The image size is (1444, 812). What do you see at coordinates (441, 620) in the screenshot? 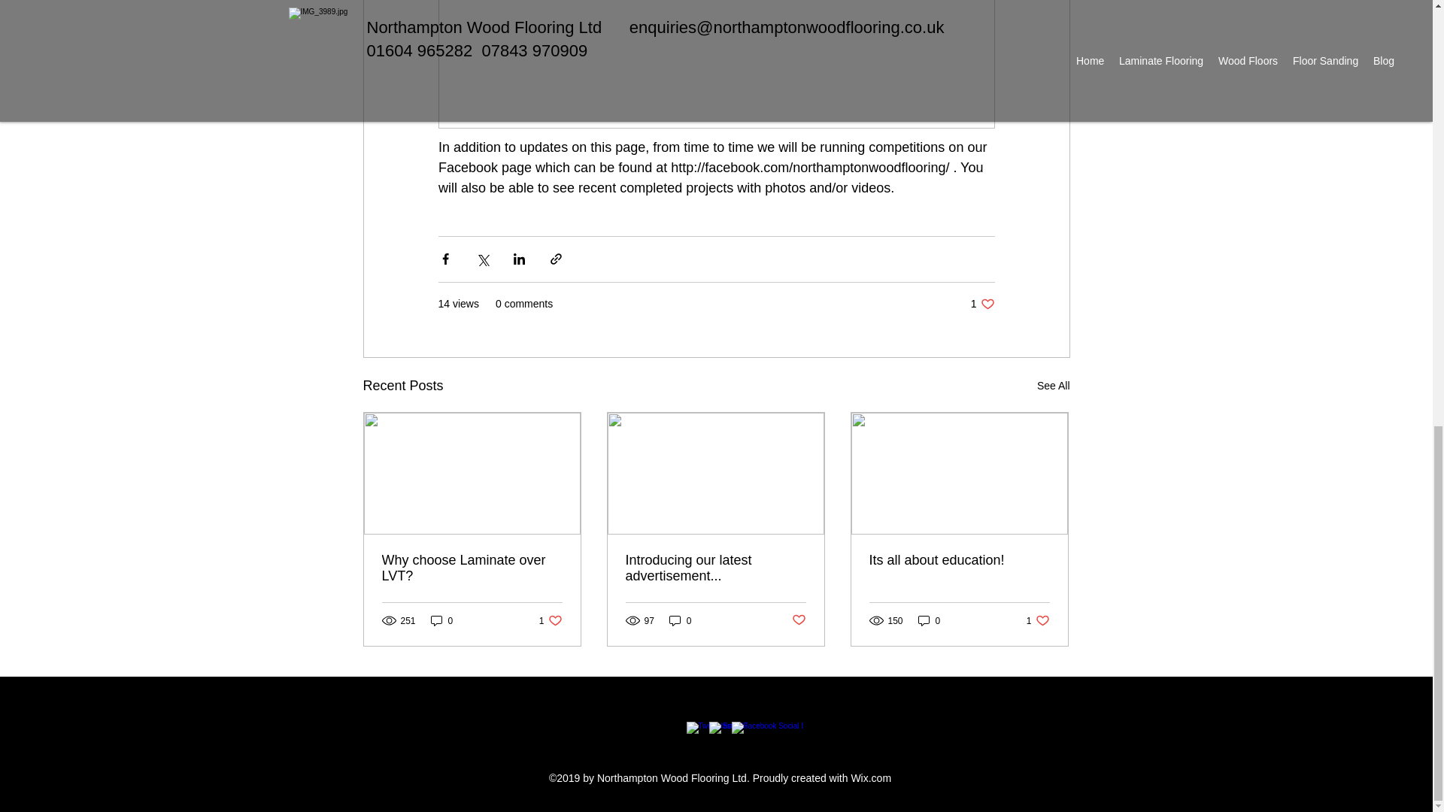
I see `Post not marked as liked` at bounding box center [441, 620].